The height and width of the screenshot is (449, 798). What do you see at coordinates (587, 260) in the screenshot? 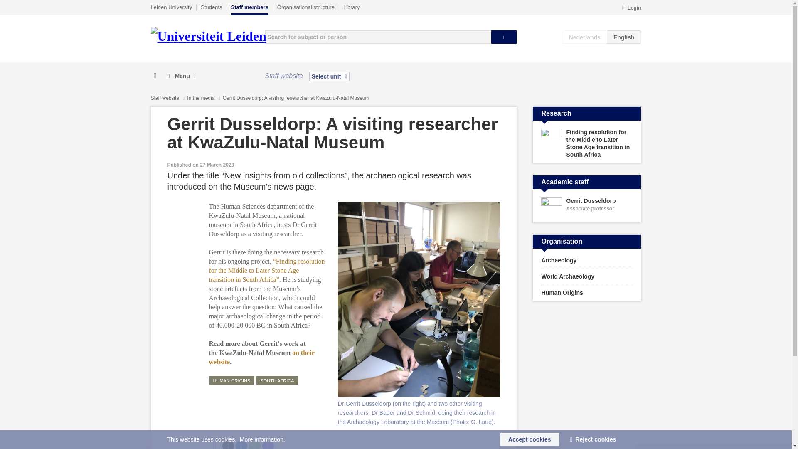
I see `Archaeology` at bounding box center [587, 260].